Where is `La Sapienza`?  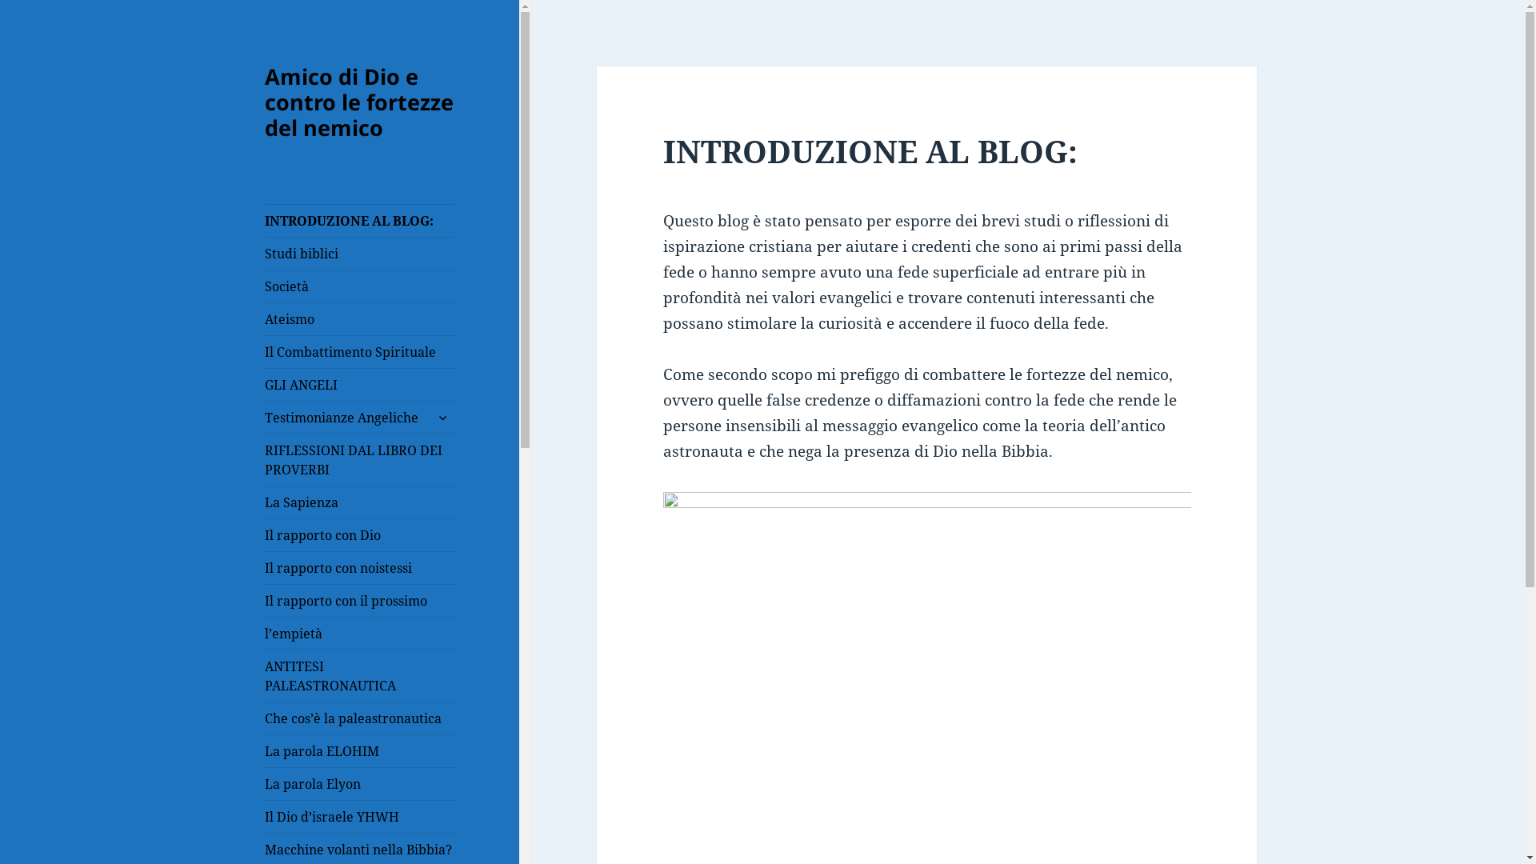 La Sapienza is located at coordinates (360, 502).